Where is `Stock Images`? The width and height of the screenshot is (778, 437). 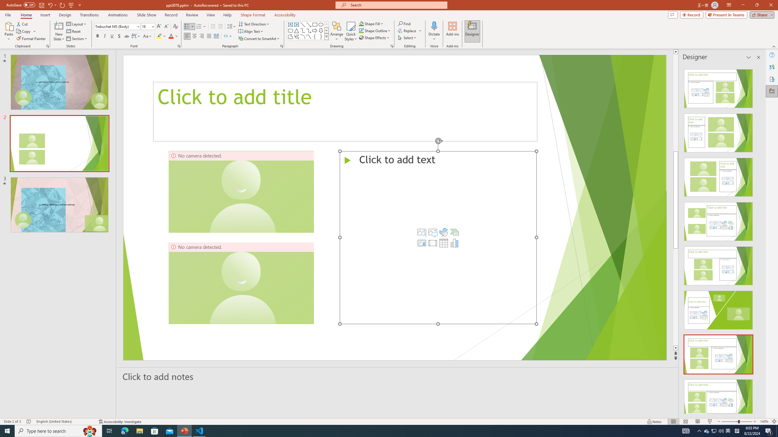 Stock Images is located at coordinates (422, 232).